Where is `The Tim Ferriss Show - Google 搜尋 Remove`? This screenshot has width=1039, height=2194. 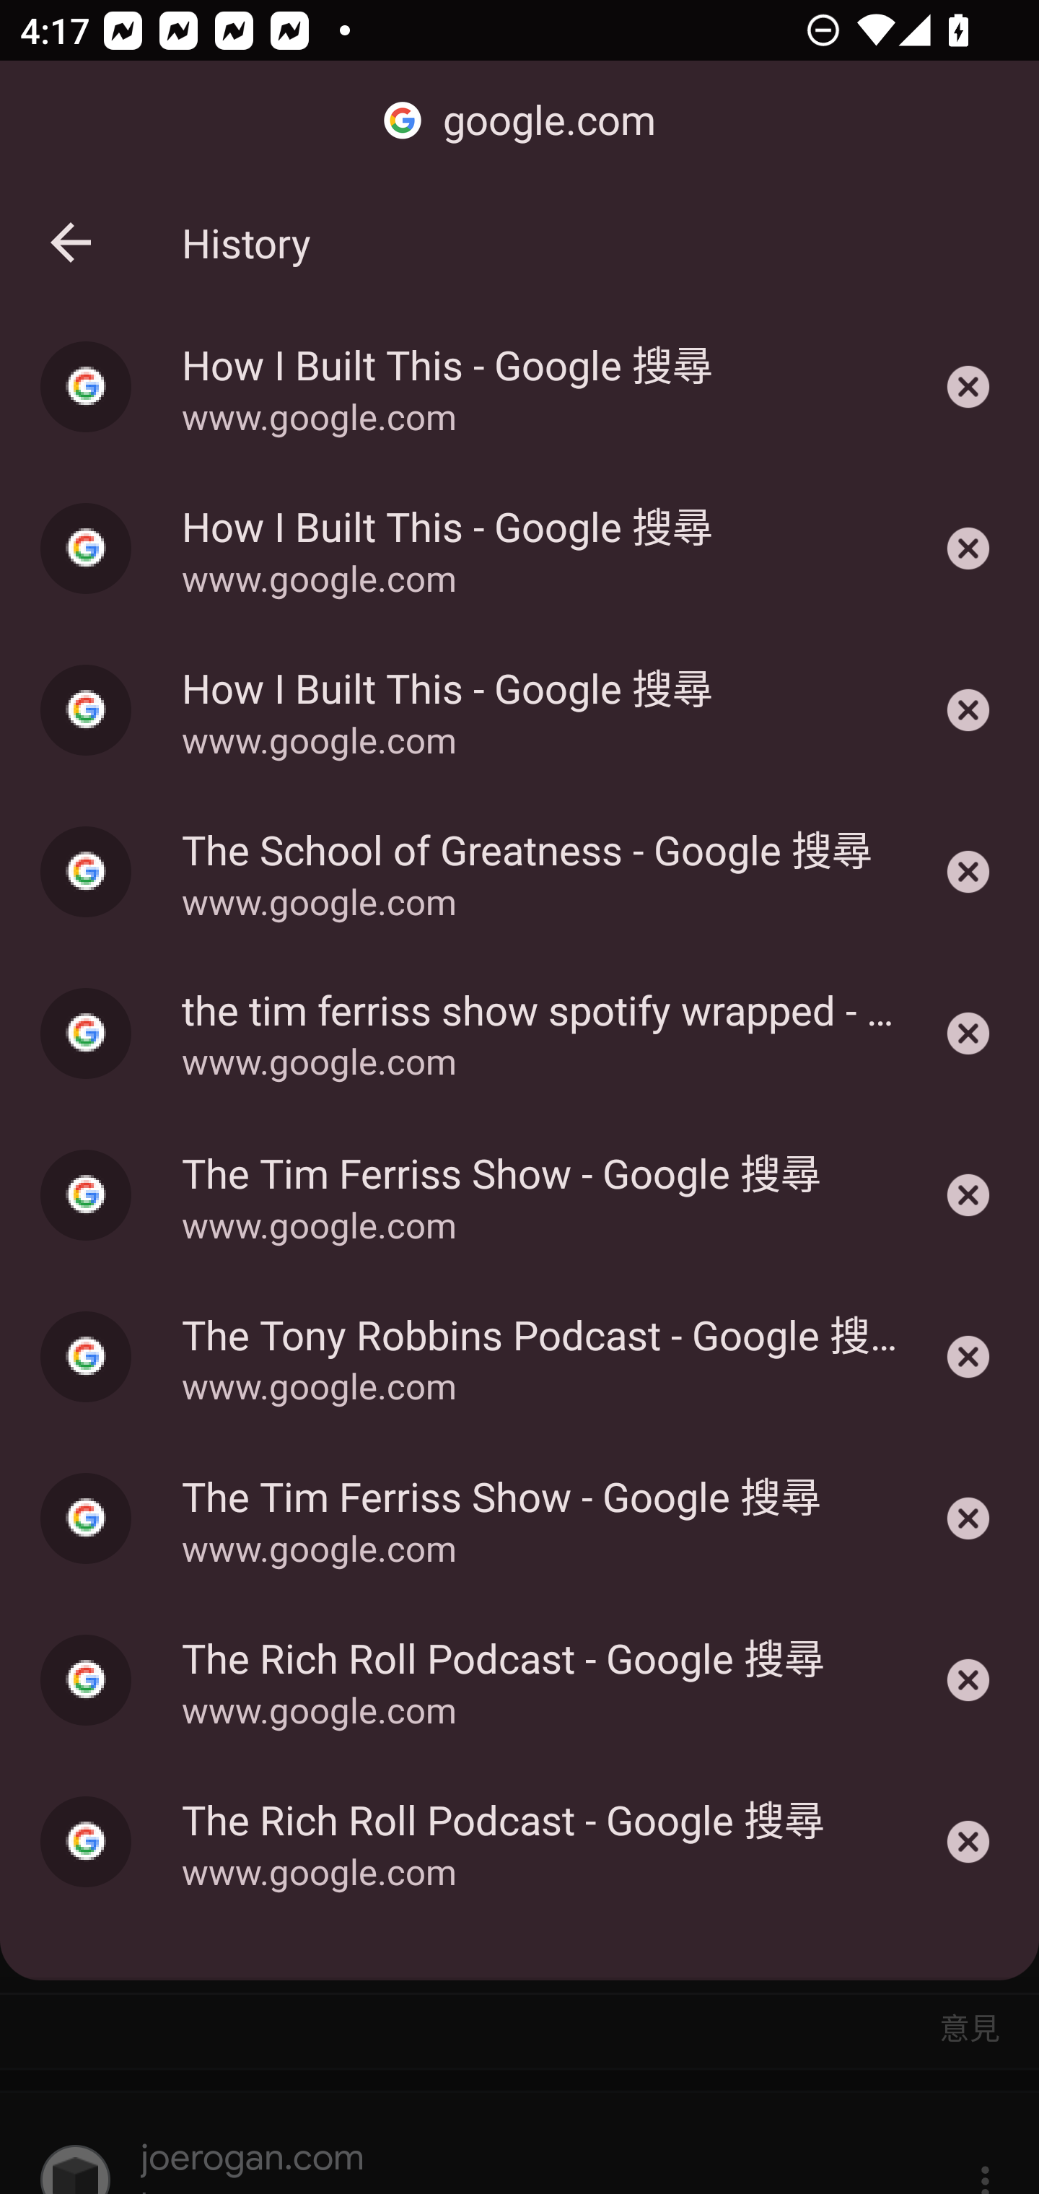
The Tim Ferriss Show - Google 搜尋 Remove is located at coordinates (968, 1518).